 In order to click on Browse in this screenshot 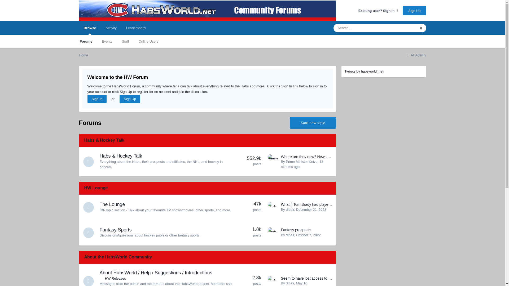, I will do `click(90, 28)`.